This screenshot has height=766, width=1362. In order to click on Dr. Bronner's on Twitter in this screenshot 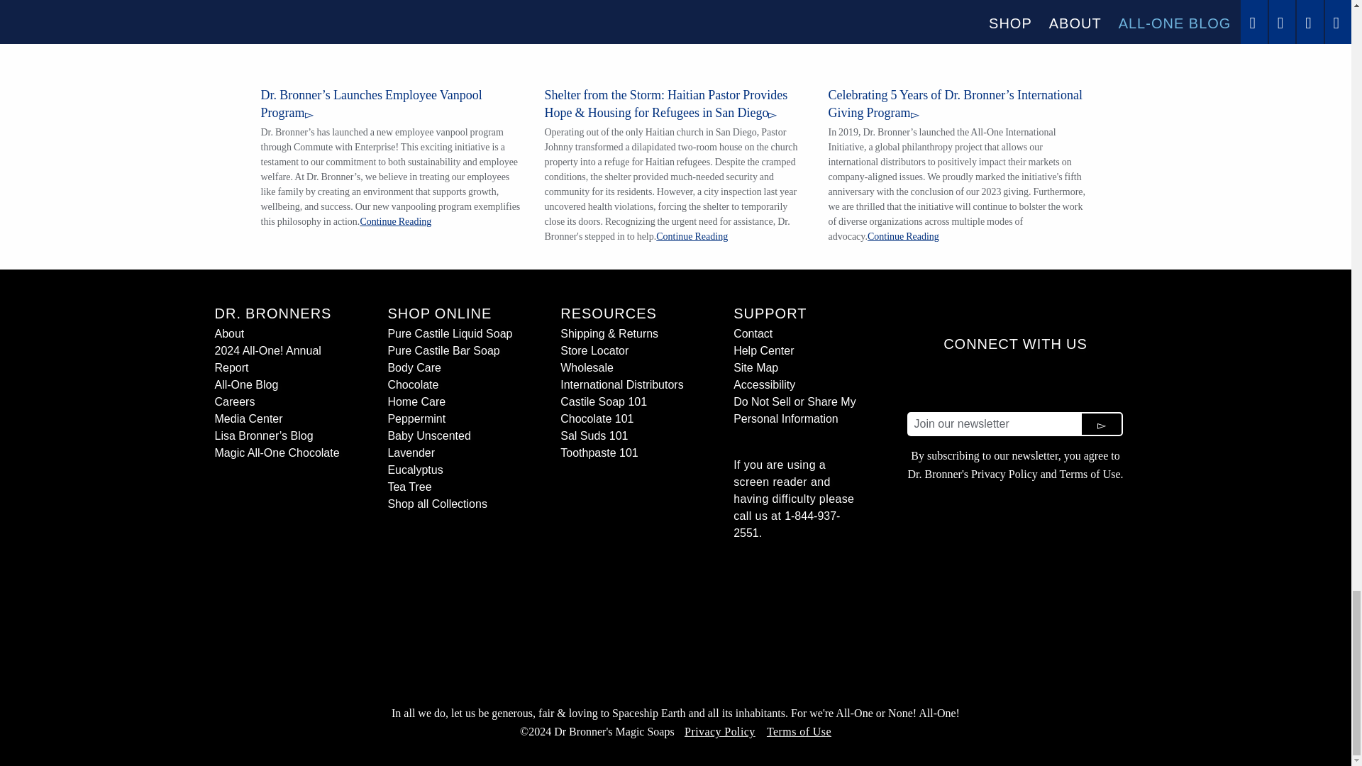, I will do `click(1067, 382)`.